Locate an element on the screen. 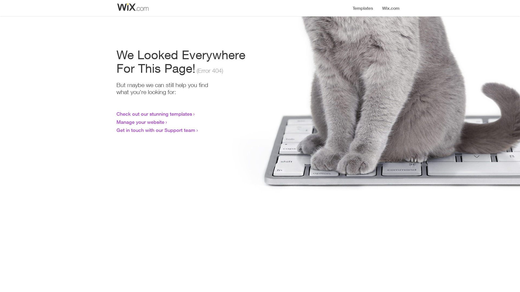 The image size is (520, 292). Manage your website is located at coordinates (140, 122).